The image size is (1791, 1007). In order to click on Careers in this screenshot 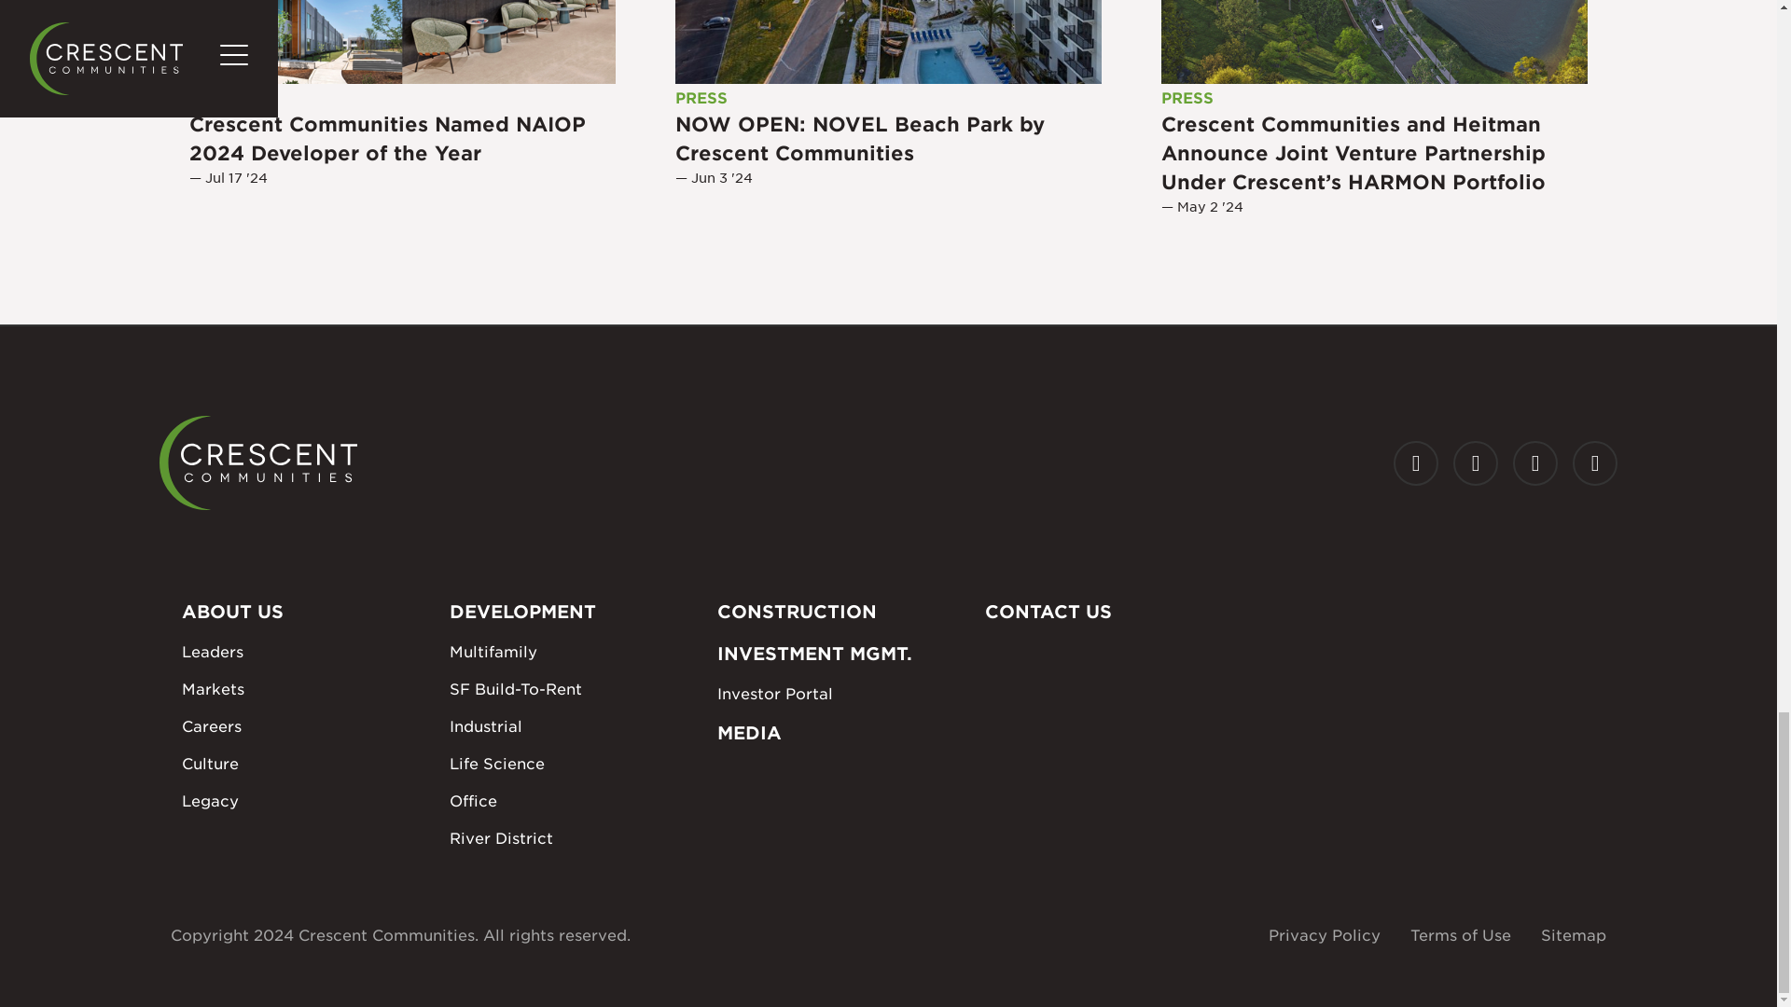, I will do `click(304, 726)`.